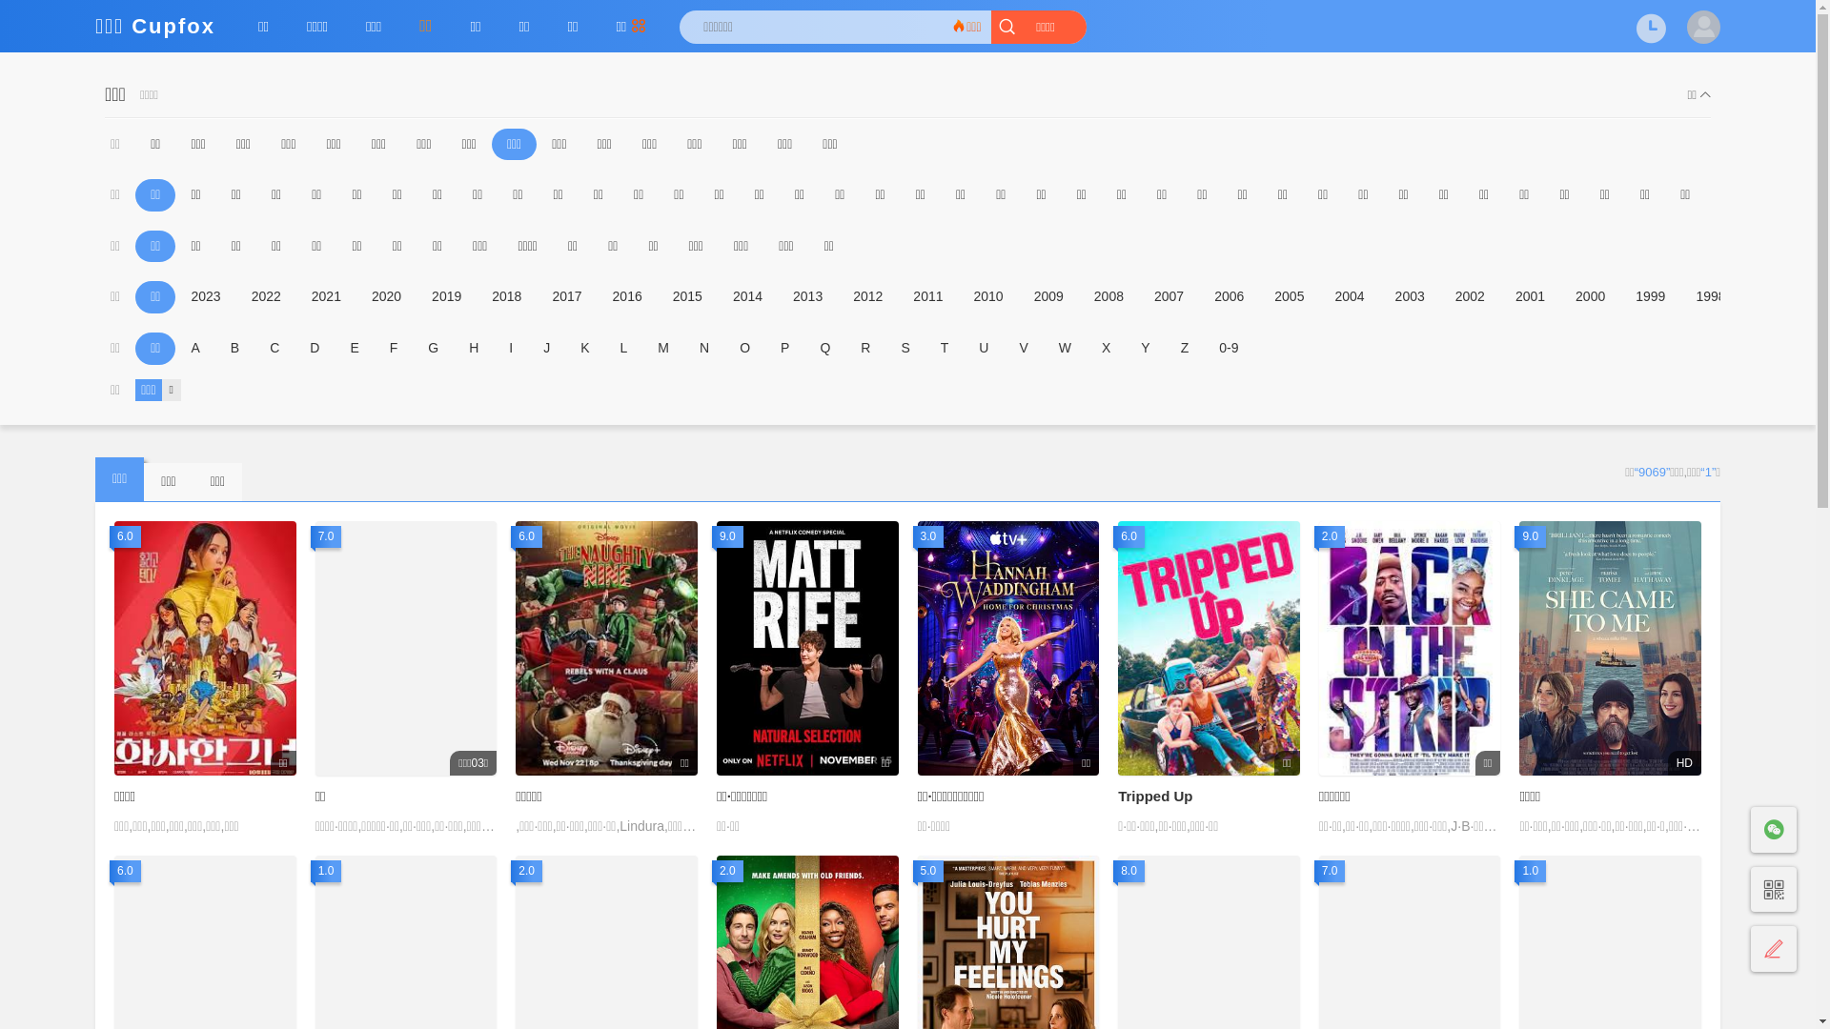 This screenshot has width=1830, height=1029. Describe the element at coordinates (433, 349) in the screenshot. I see `G` at that location.